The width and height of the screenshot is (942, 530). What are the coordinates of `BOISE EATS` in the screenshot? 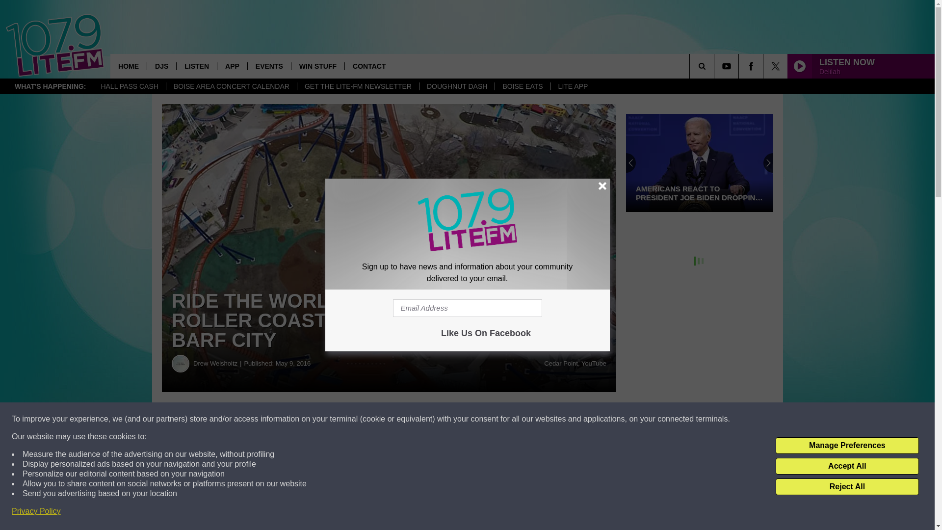 It's located at (522, 86).